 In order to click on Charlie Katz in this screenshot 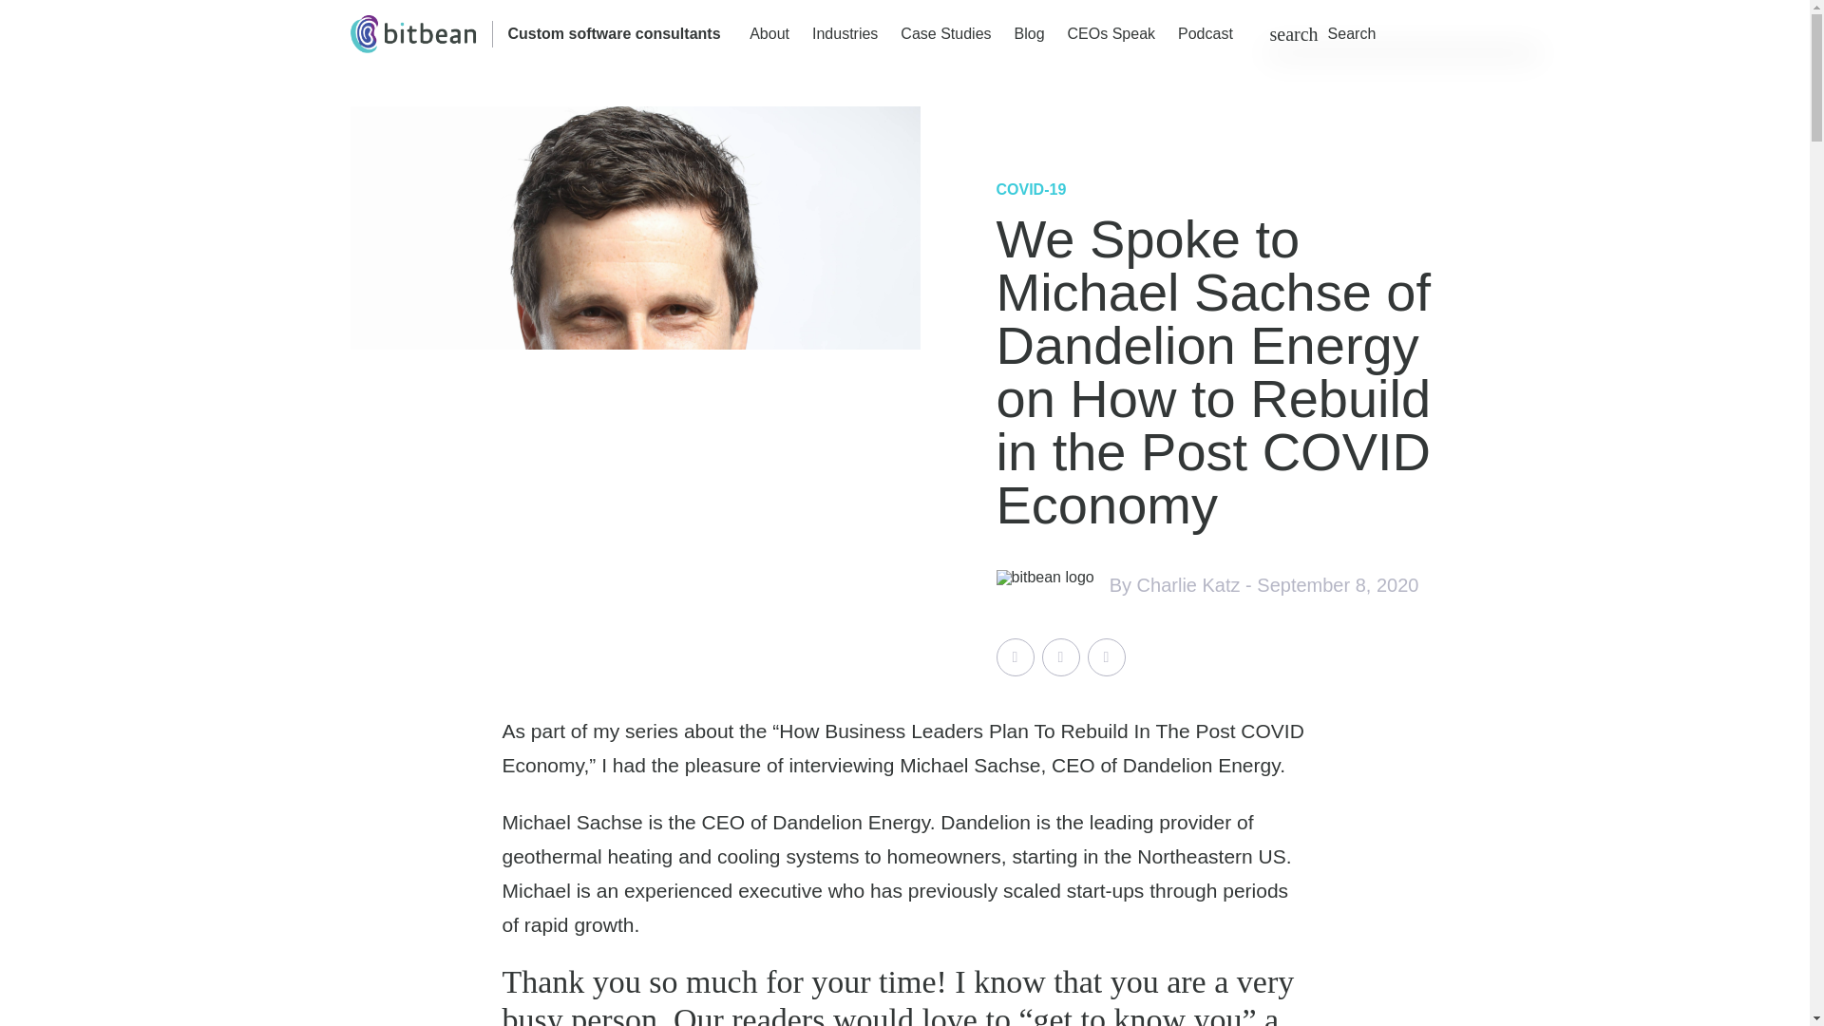, I will do `click(1187, 585)`.